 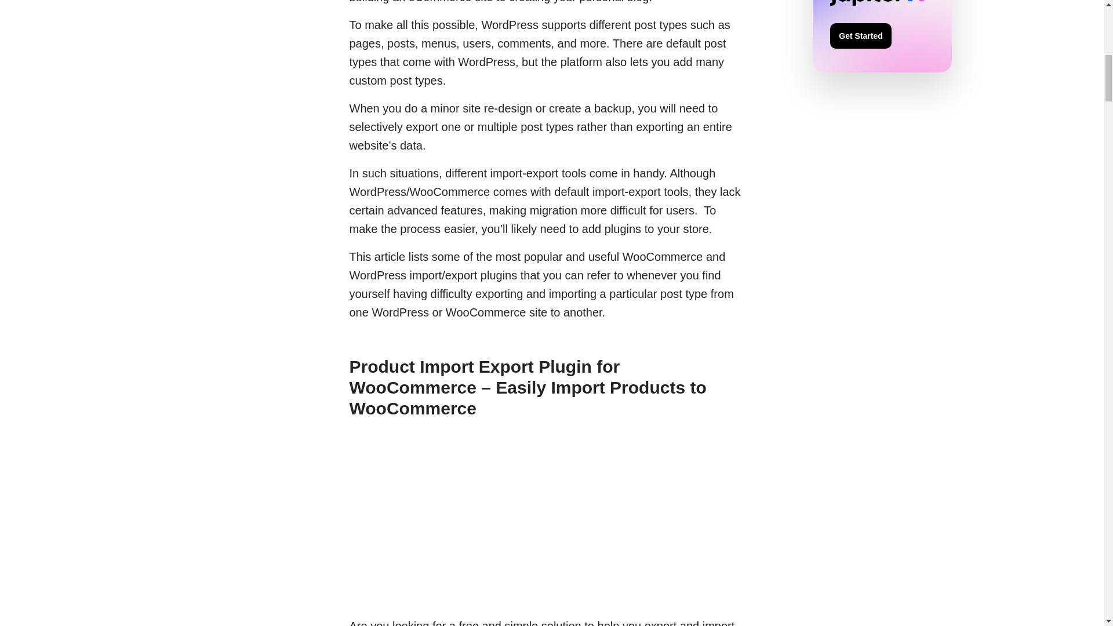 I want to click on Get Started, so click(x=860, y=36).